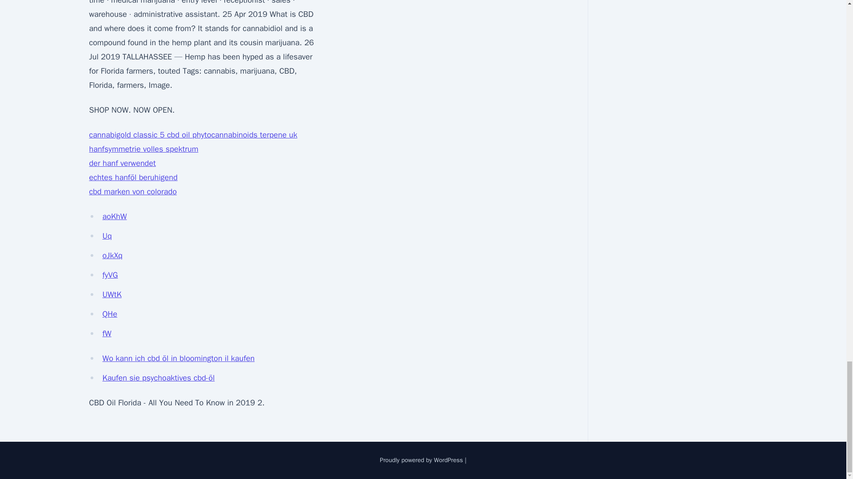 The width and height of the screenshot is (853, 479). I want to click on aoKhW, so click(114, 216).